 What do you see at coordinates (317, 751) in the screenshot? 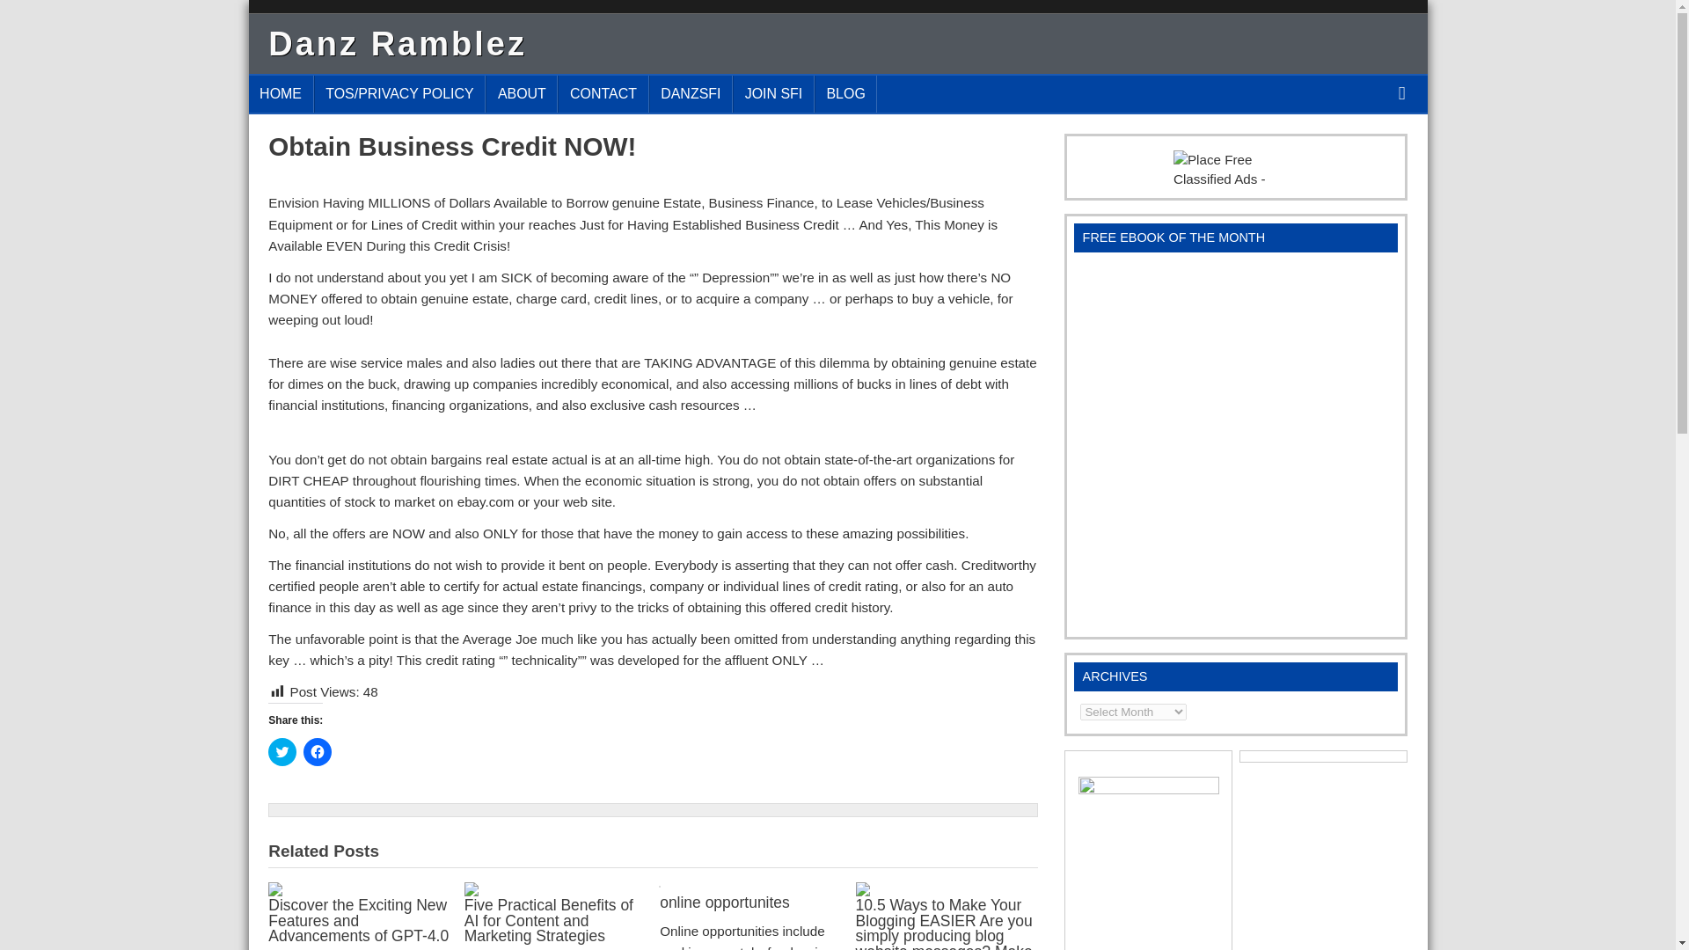
I see `Click to share on Facebook` at bounding box center [317, 751].